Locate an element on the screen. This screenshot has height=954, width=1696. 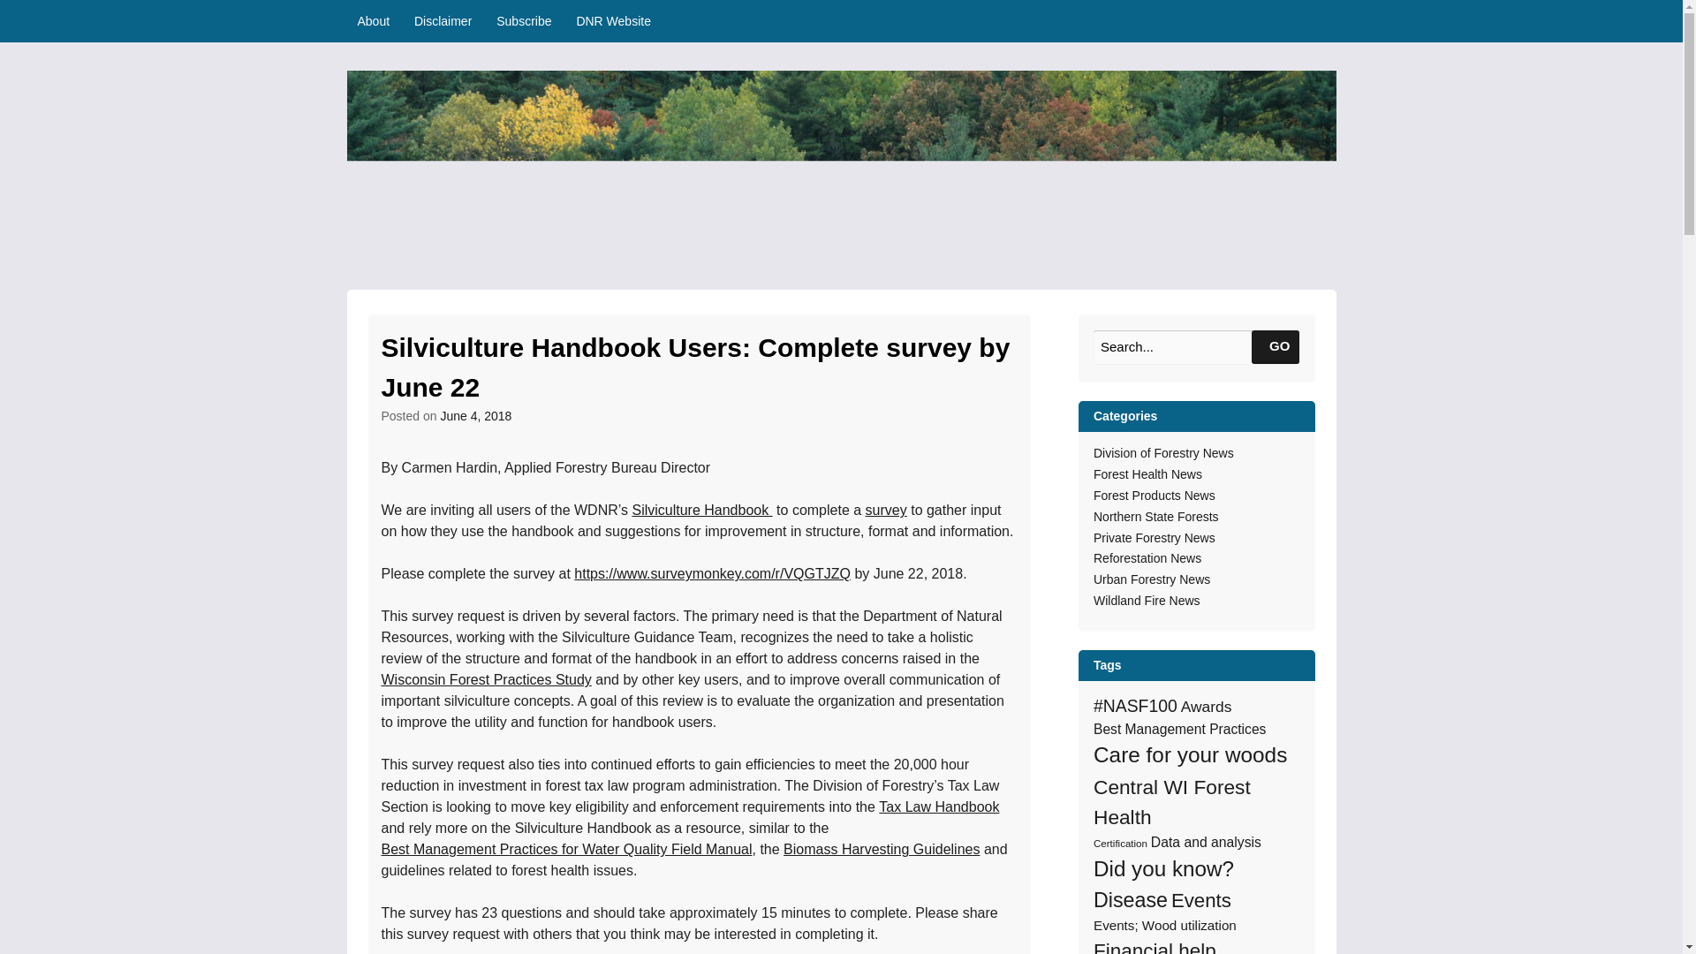
Best Management Practices is located at coordinates (1179, 730).